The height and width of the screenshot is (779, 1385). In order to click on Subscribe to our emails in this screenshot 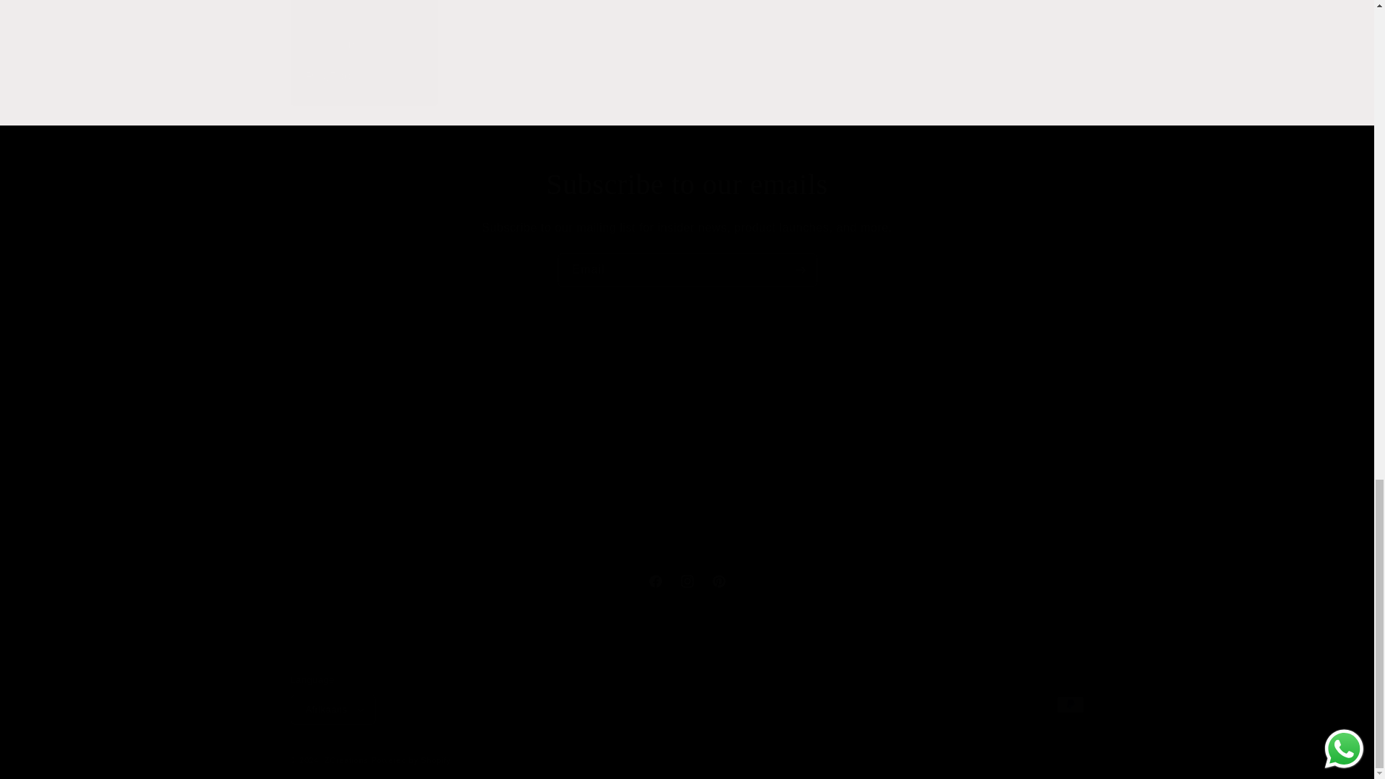, I will do `click(687, 270)`.